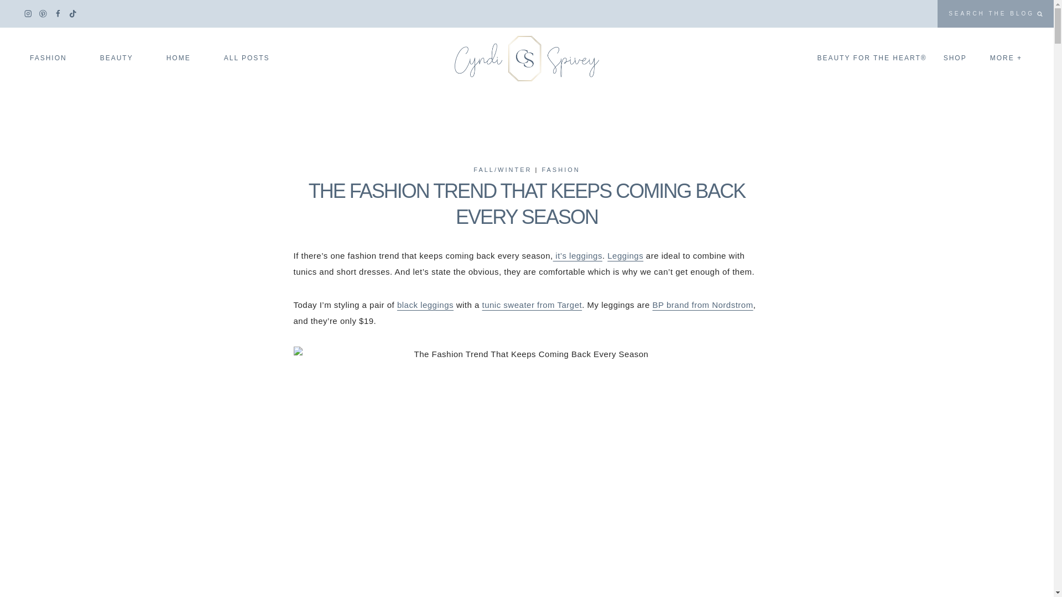 Image resolution: width=1062 pixels, height=597 pixels. I want to click on BEAUTY, so click(119, 57).